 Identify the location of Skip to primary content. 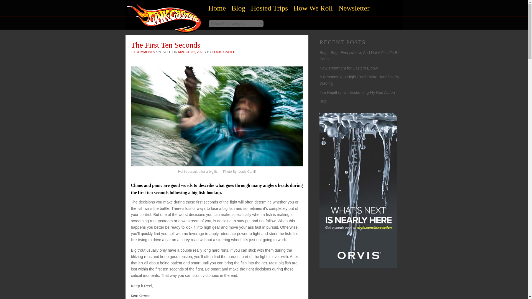
(235, 5).